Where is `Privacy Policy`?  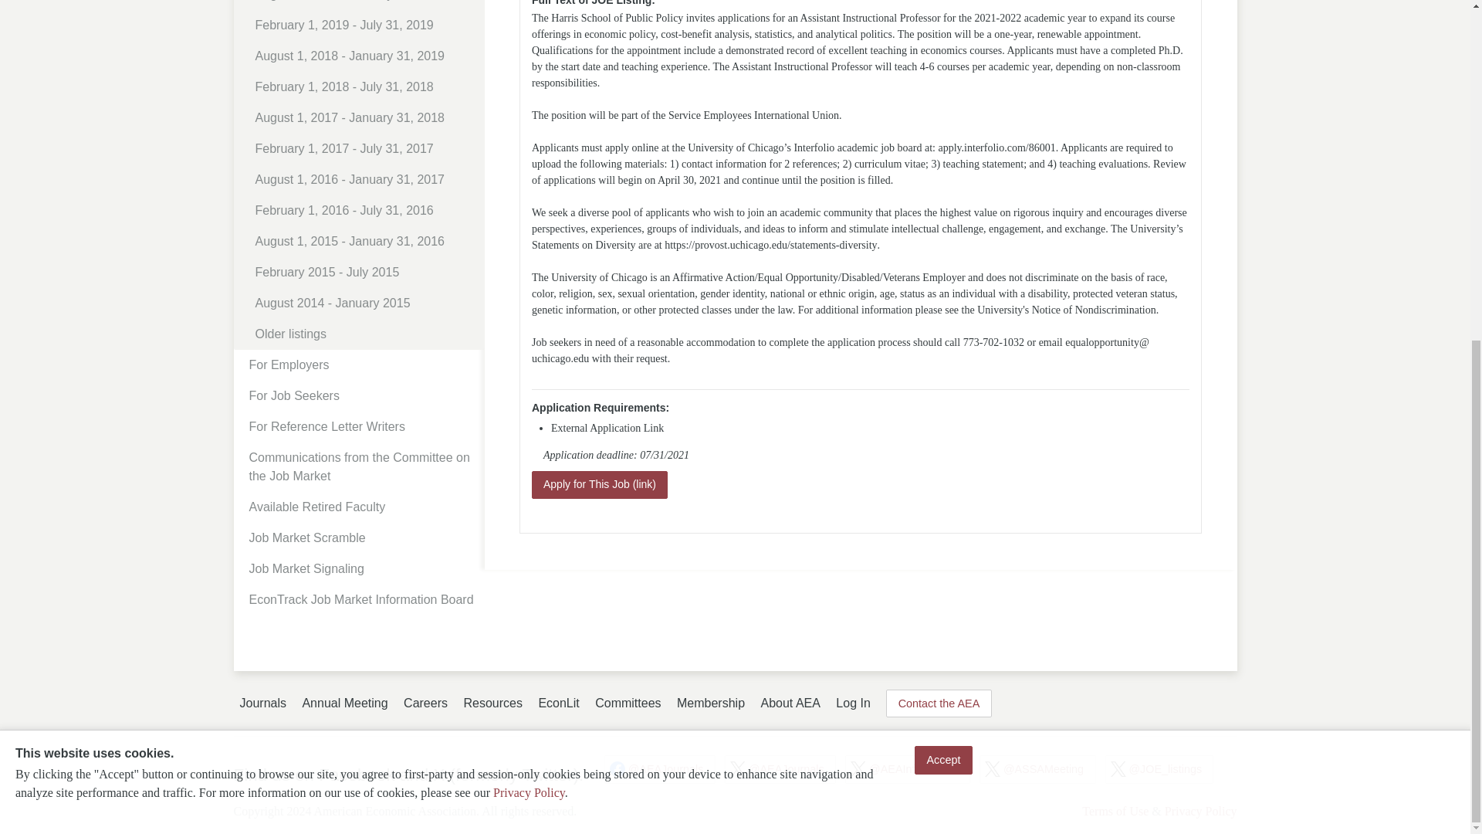 Privacy Policy is located at coordinates (529, 223).